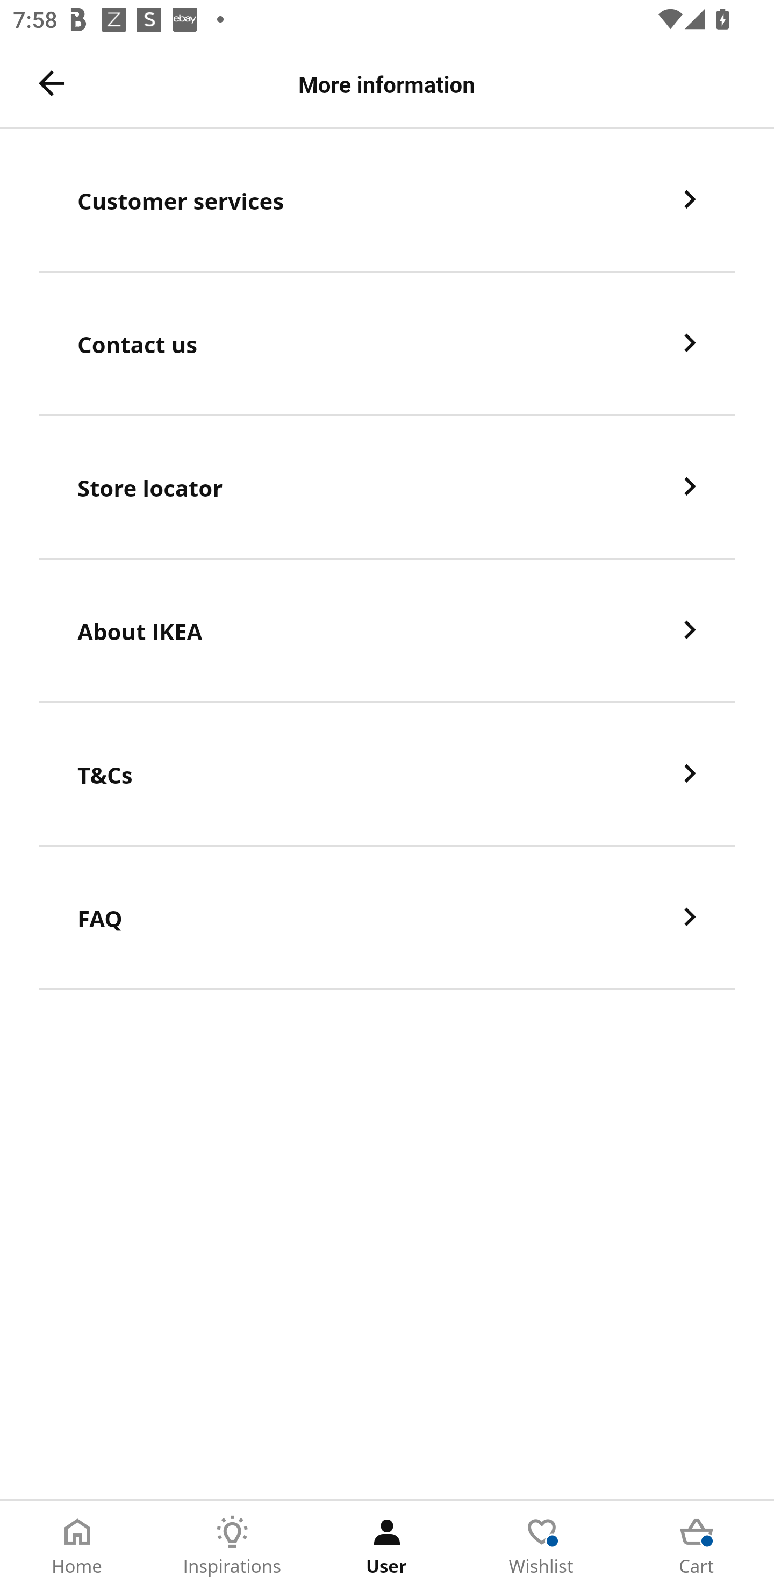  Describe the element at coordinates (542, 1546) in the screenshot. I see `Wishlist
Tab 4 of 5` at that location.